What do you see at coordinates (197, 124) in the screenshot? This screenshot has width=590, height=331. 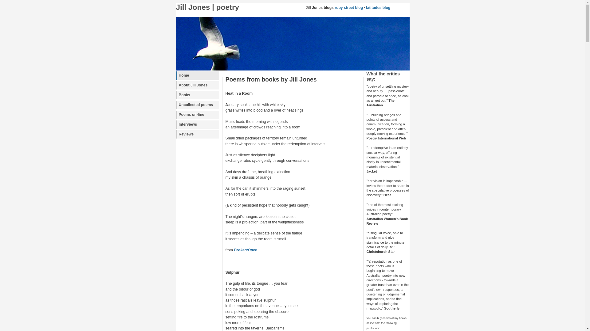 I see `Interviews` at bounding box center [197, 124].